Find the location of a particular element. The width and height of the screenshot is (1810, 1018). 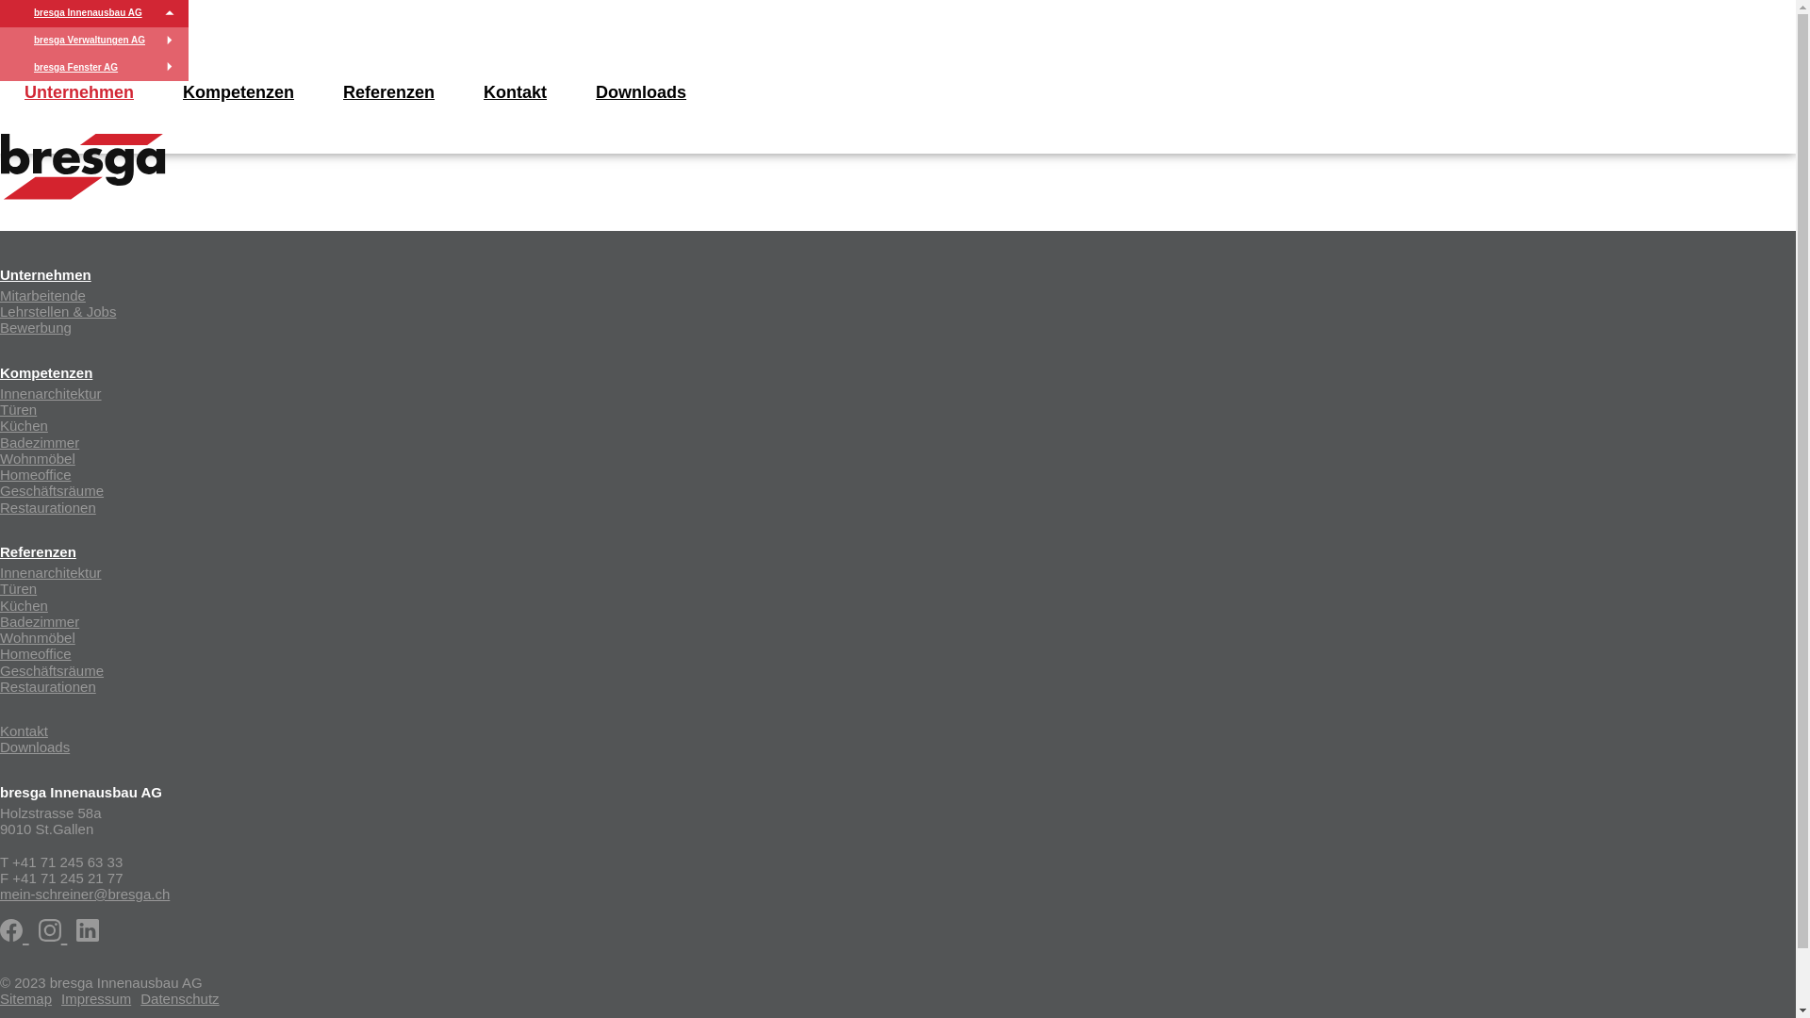

Downloads is located at coordinates (641, 92).